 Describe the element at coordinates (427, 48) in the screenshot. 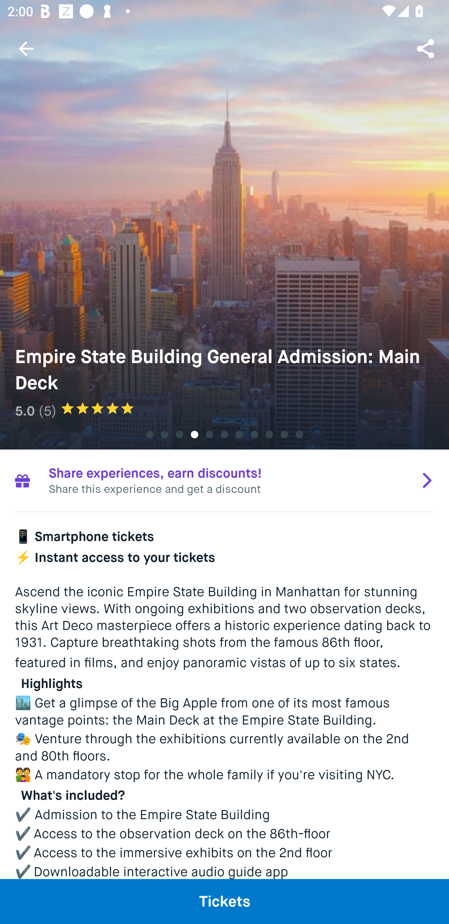

I see `Share` at that location.